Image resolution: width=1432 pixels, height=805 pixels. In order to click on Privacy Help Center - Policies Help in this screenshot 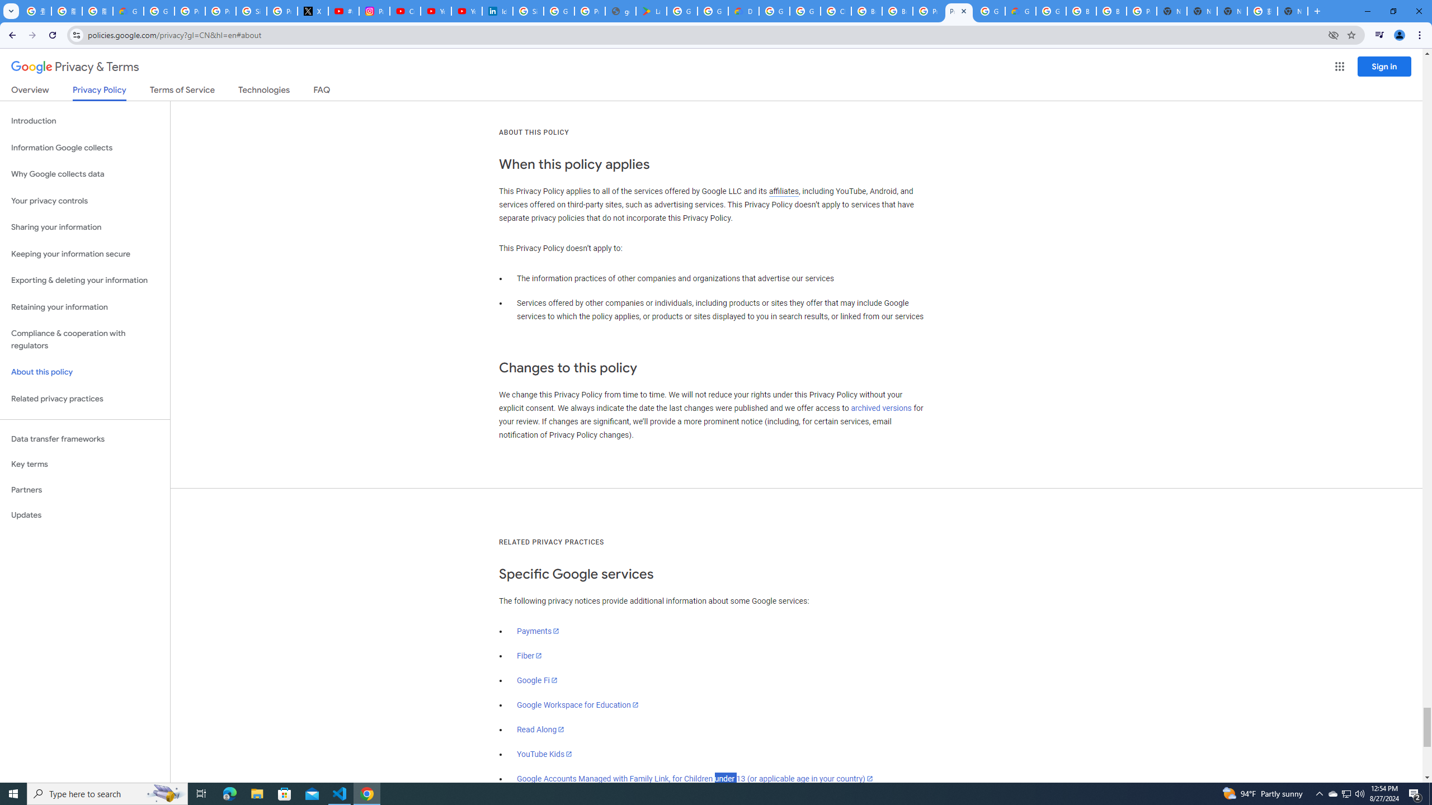, I will do `click(220, 11)`.